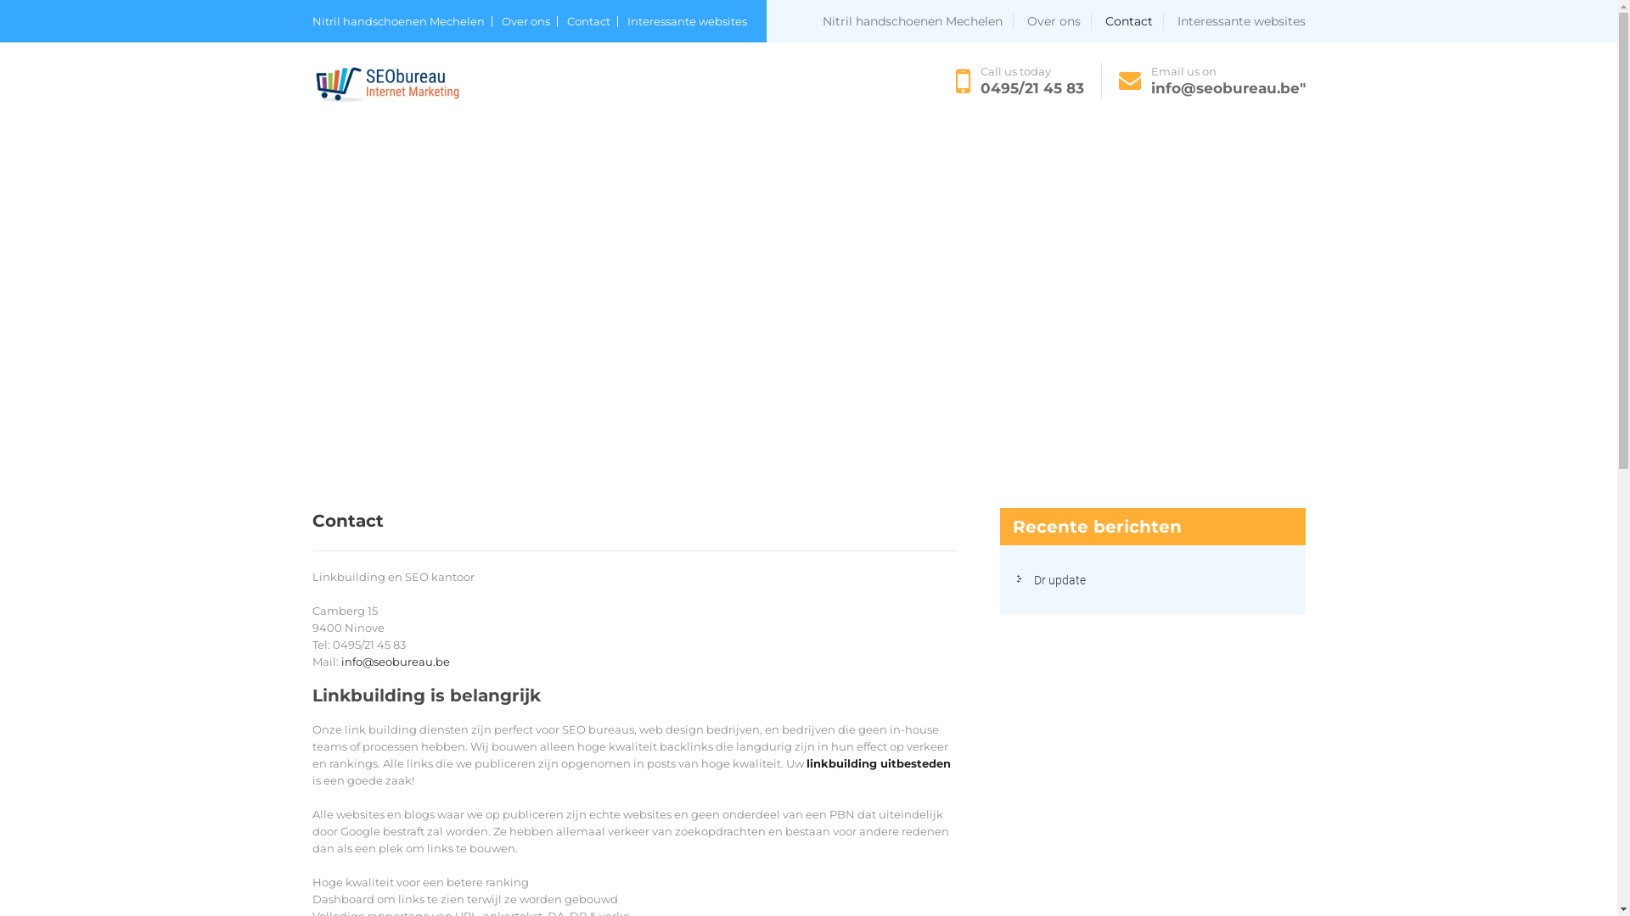 The height and width of the screenshot is (916, 1630). Describe the element at coordinates (593, 22) in the screenshot. I see `Contact` at that location.